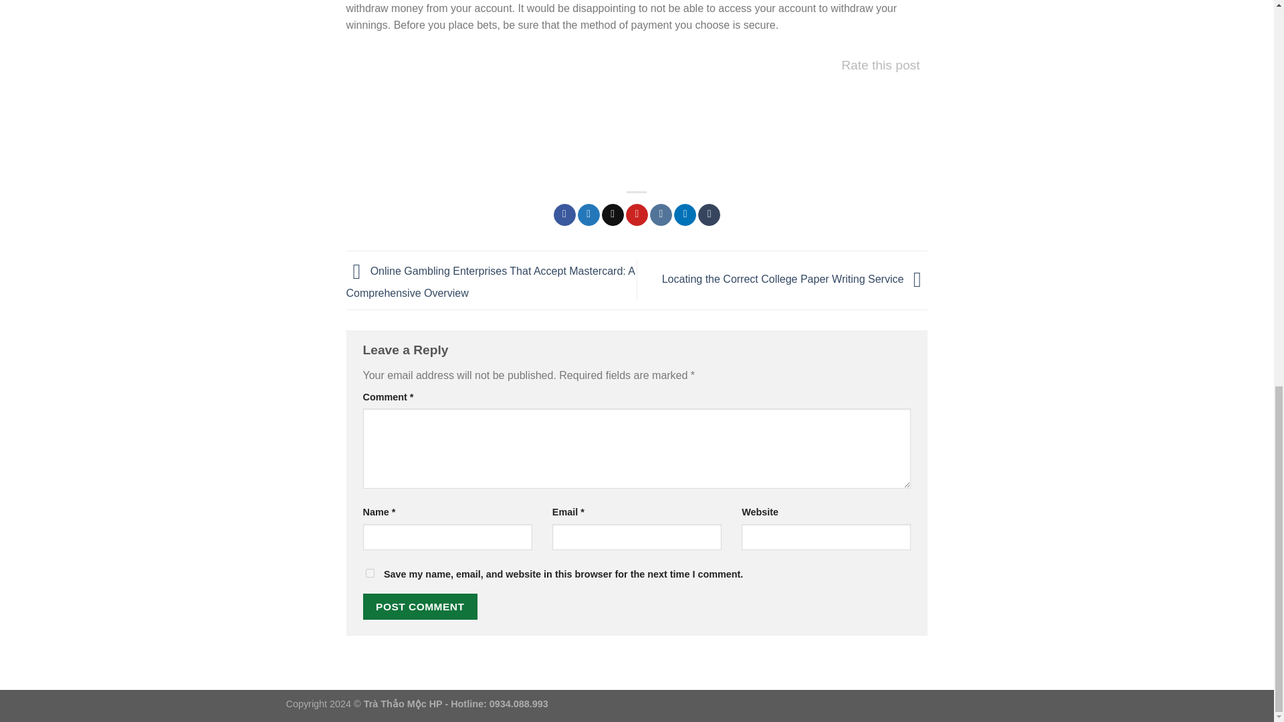  Describe the element at coordinates (564, 215) in the screenshot. I see `Share on Facebook` at that location.